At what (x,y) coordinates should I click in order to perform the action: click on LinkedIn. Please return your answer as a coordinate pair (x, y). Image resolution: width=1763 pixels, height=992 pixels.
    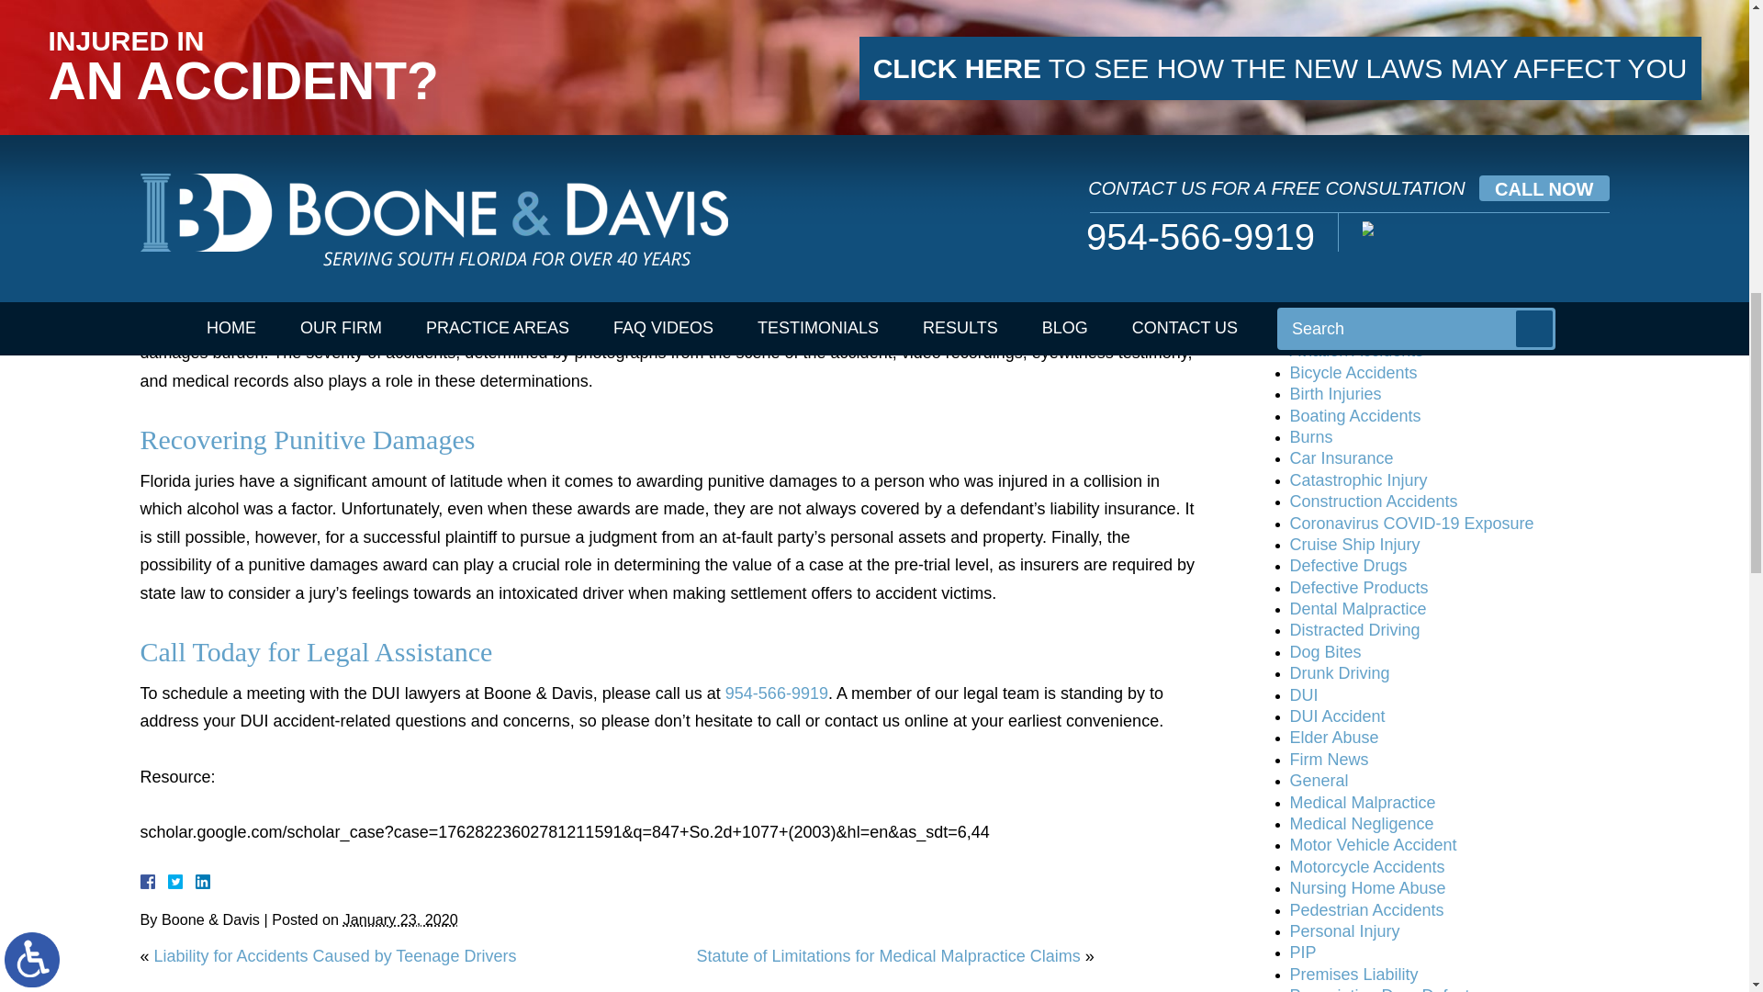
    Looking at the image, I should click on (195, 881).